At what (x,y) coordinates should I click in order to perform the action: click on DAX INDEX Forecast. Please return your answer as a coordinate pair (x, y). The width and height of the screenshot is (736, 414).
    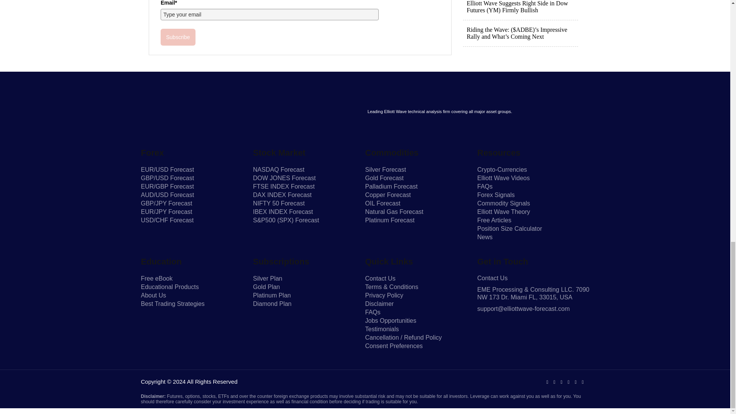
    Looking at the image, I should click on (282, 195).